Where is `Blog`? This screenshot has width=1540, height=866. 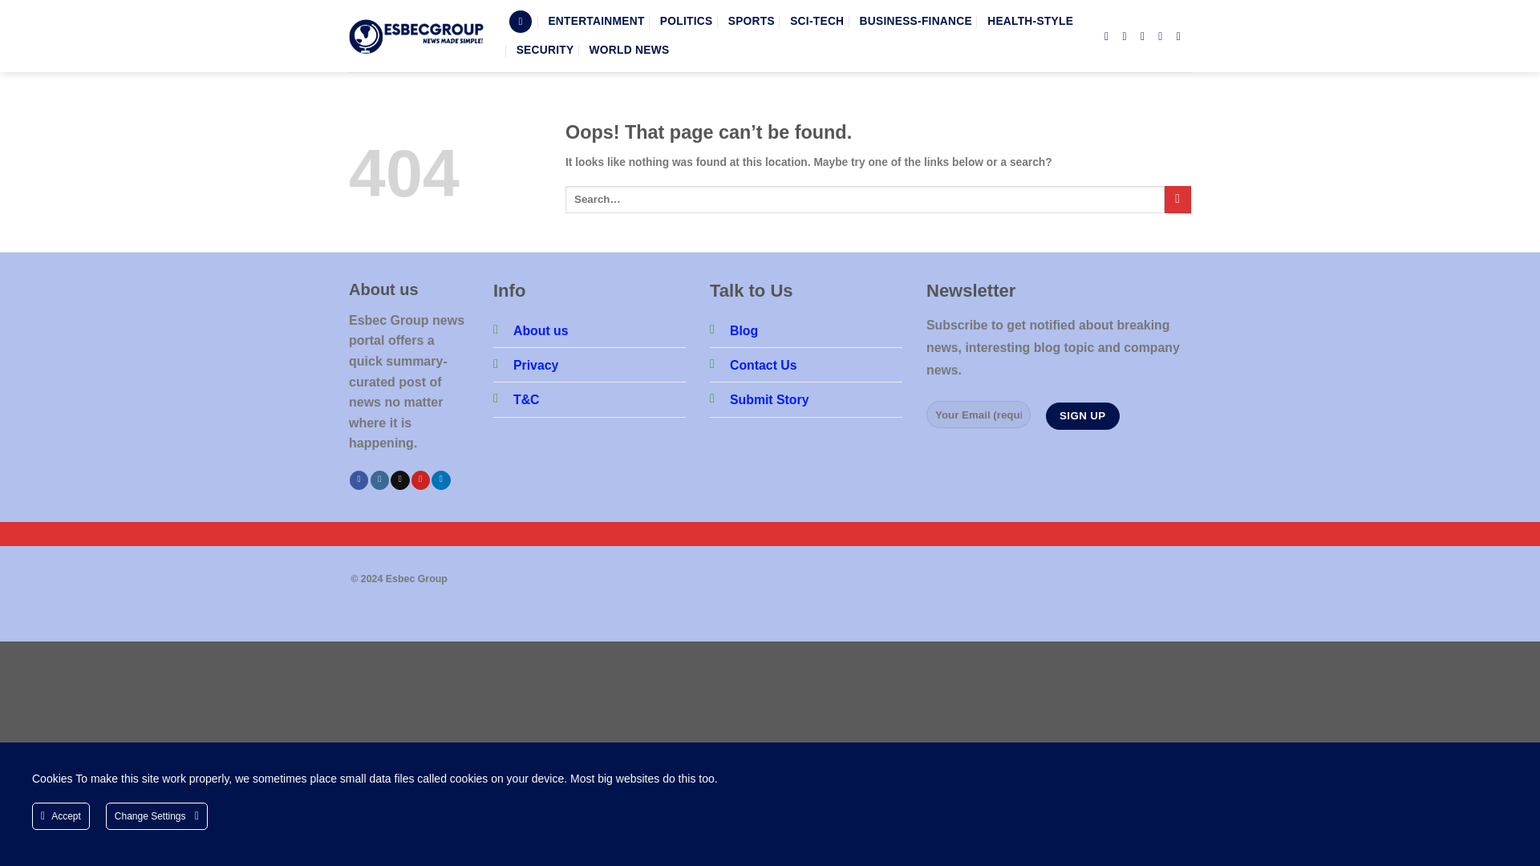 Blog is located at coordinates (744, 330).